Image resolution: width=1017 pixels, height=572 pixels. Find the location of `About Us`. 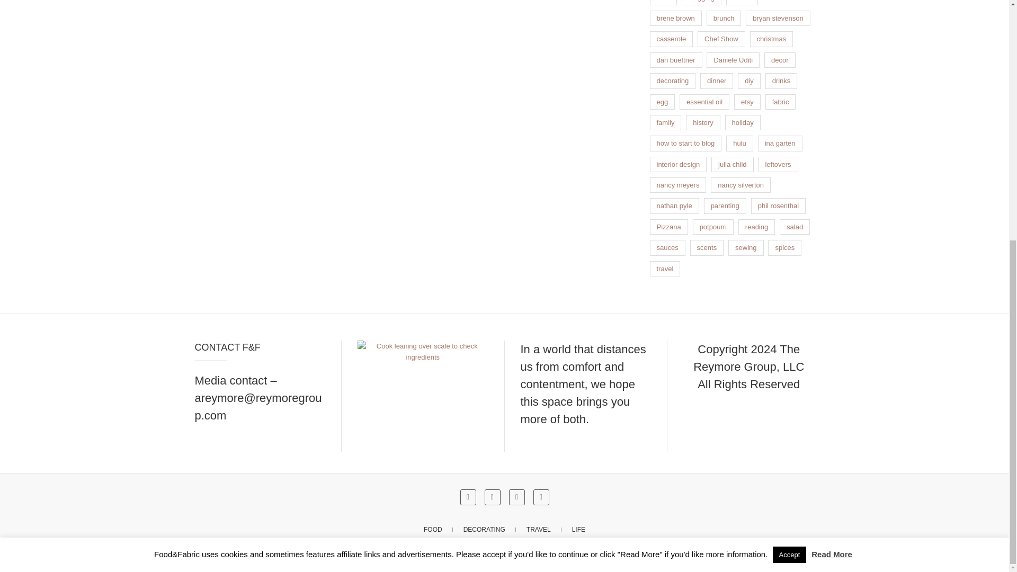

About Us is located at coordinates (423, 351).